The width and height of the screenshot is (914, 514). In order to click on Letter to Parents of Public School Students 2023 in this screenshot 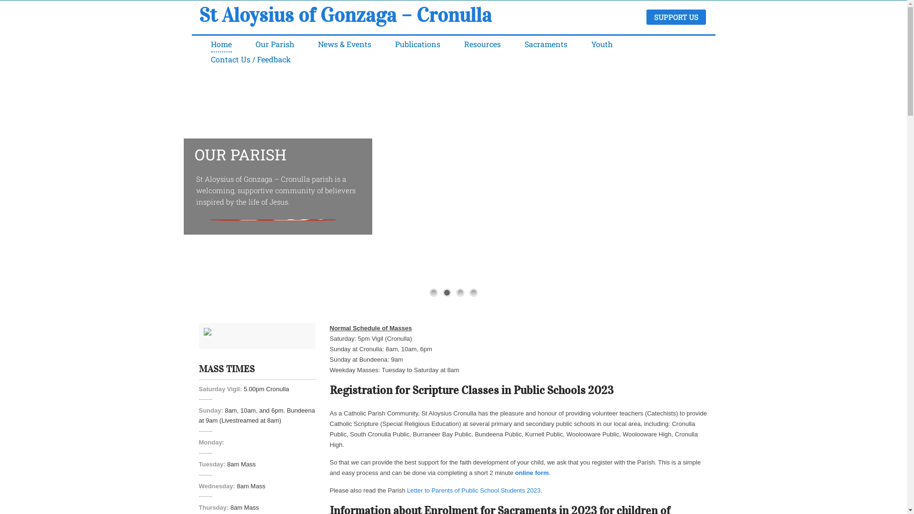, I will do `click(474, 490)`.